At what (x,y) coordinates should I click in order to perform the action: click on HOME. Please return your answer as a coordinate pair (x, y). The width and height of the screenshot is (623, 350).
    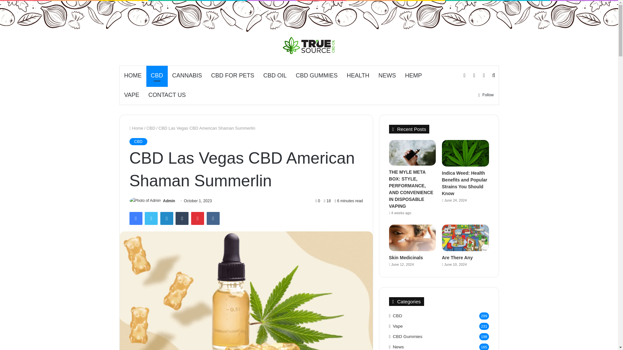
    Looking at the image, I should click on (132, 76).